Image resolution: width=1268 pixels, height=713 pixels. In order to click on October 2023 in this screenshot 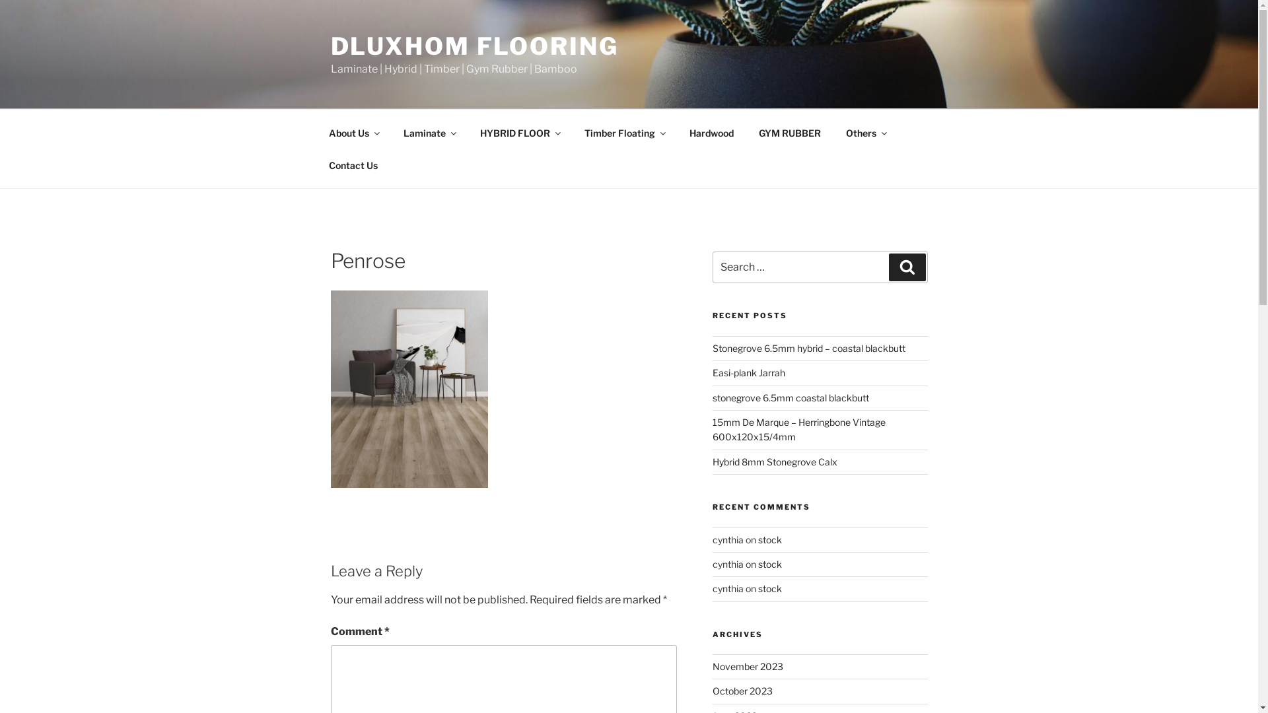, I will do `click(742, 691)`.